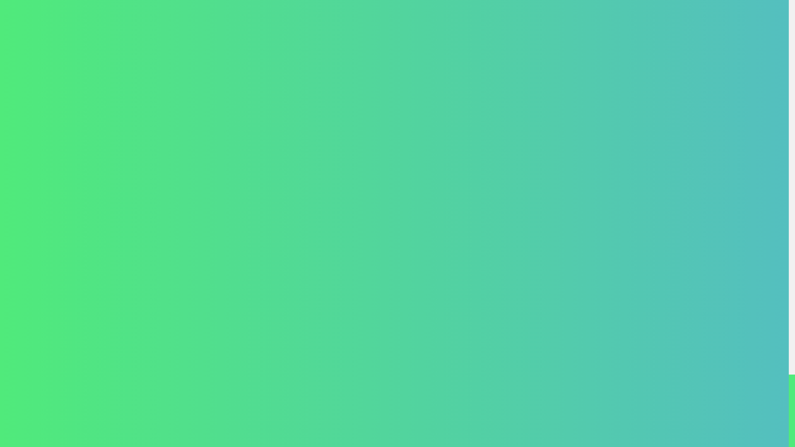  What do you see at coordinates (723, 326) in the screenshot?
I see `Click to visit` at bounding box center [723, 326].